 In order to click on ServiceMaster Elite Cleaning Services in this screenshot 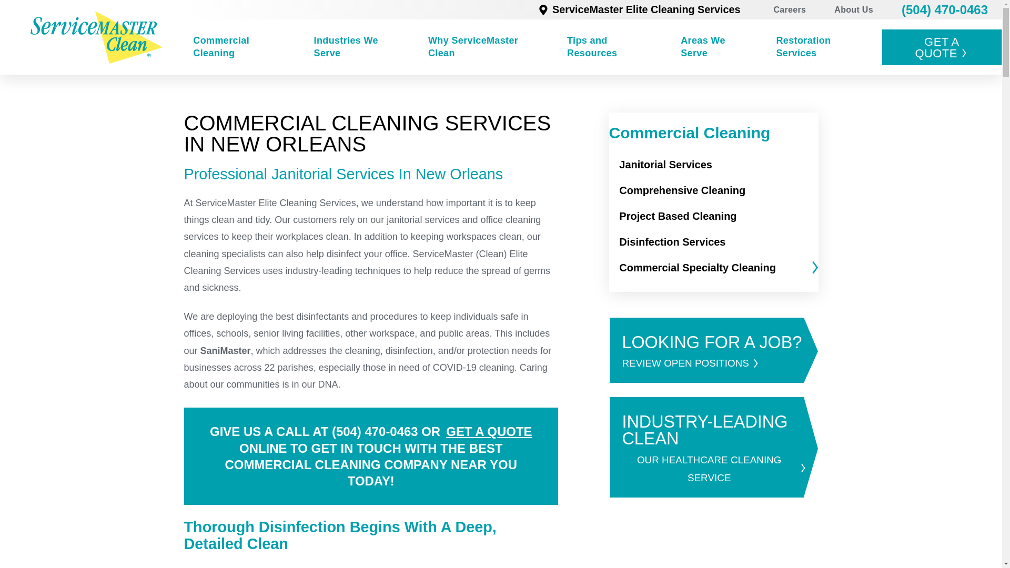, I will do `click(96, 37)`.